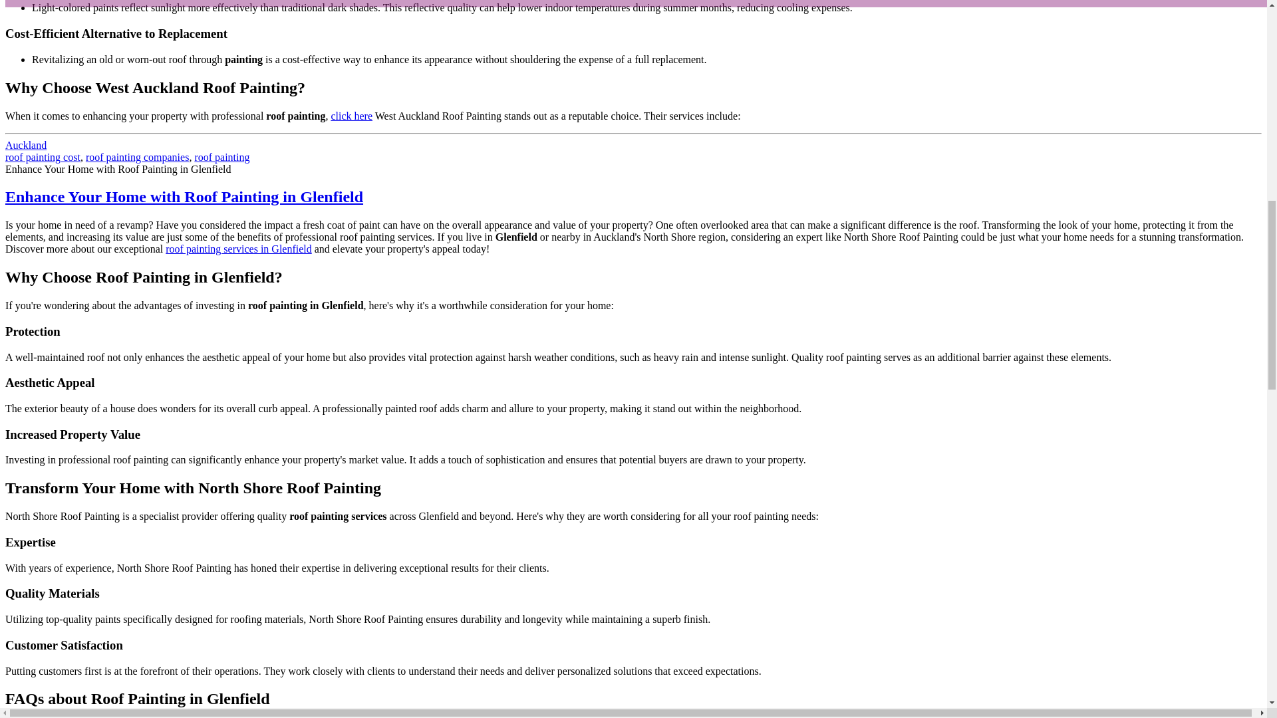  Describe the element at coordinates (221, 157) in the screenshot. I see `roof painting` at that location.